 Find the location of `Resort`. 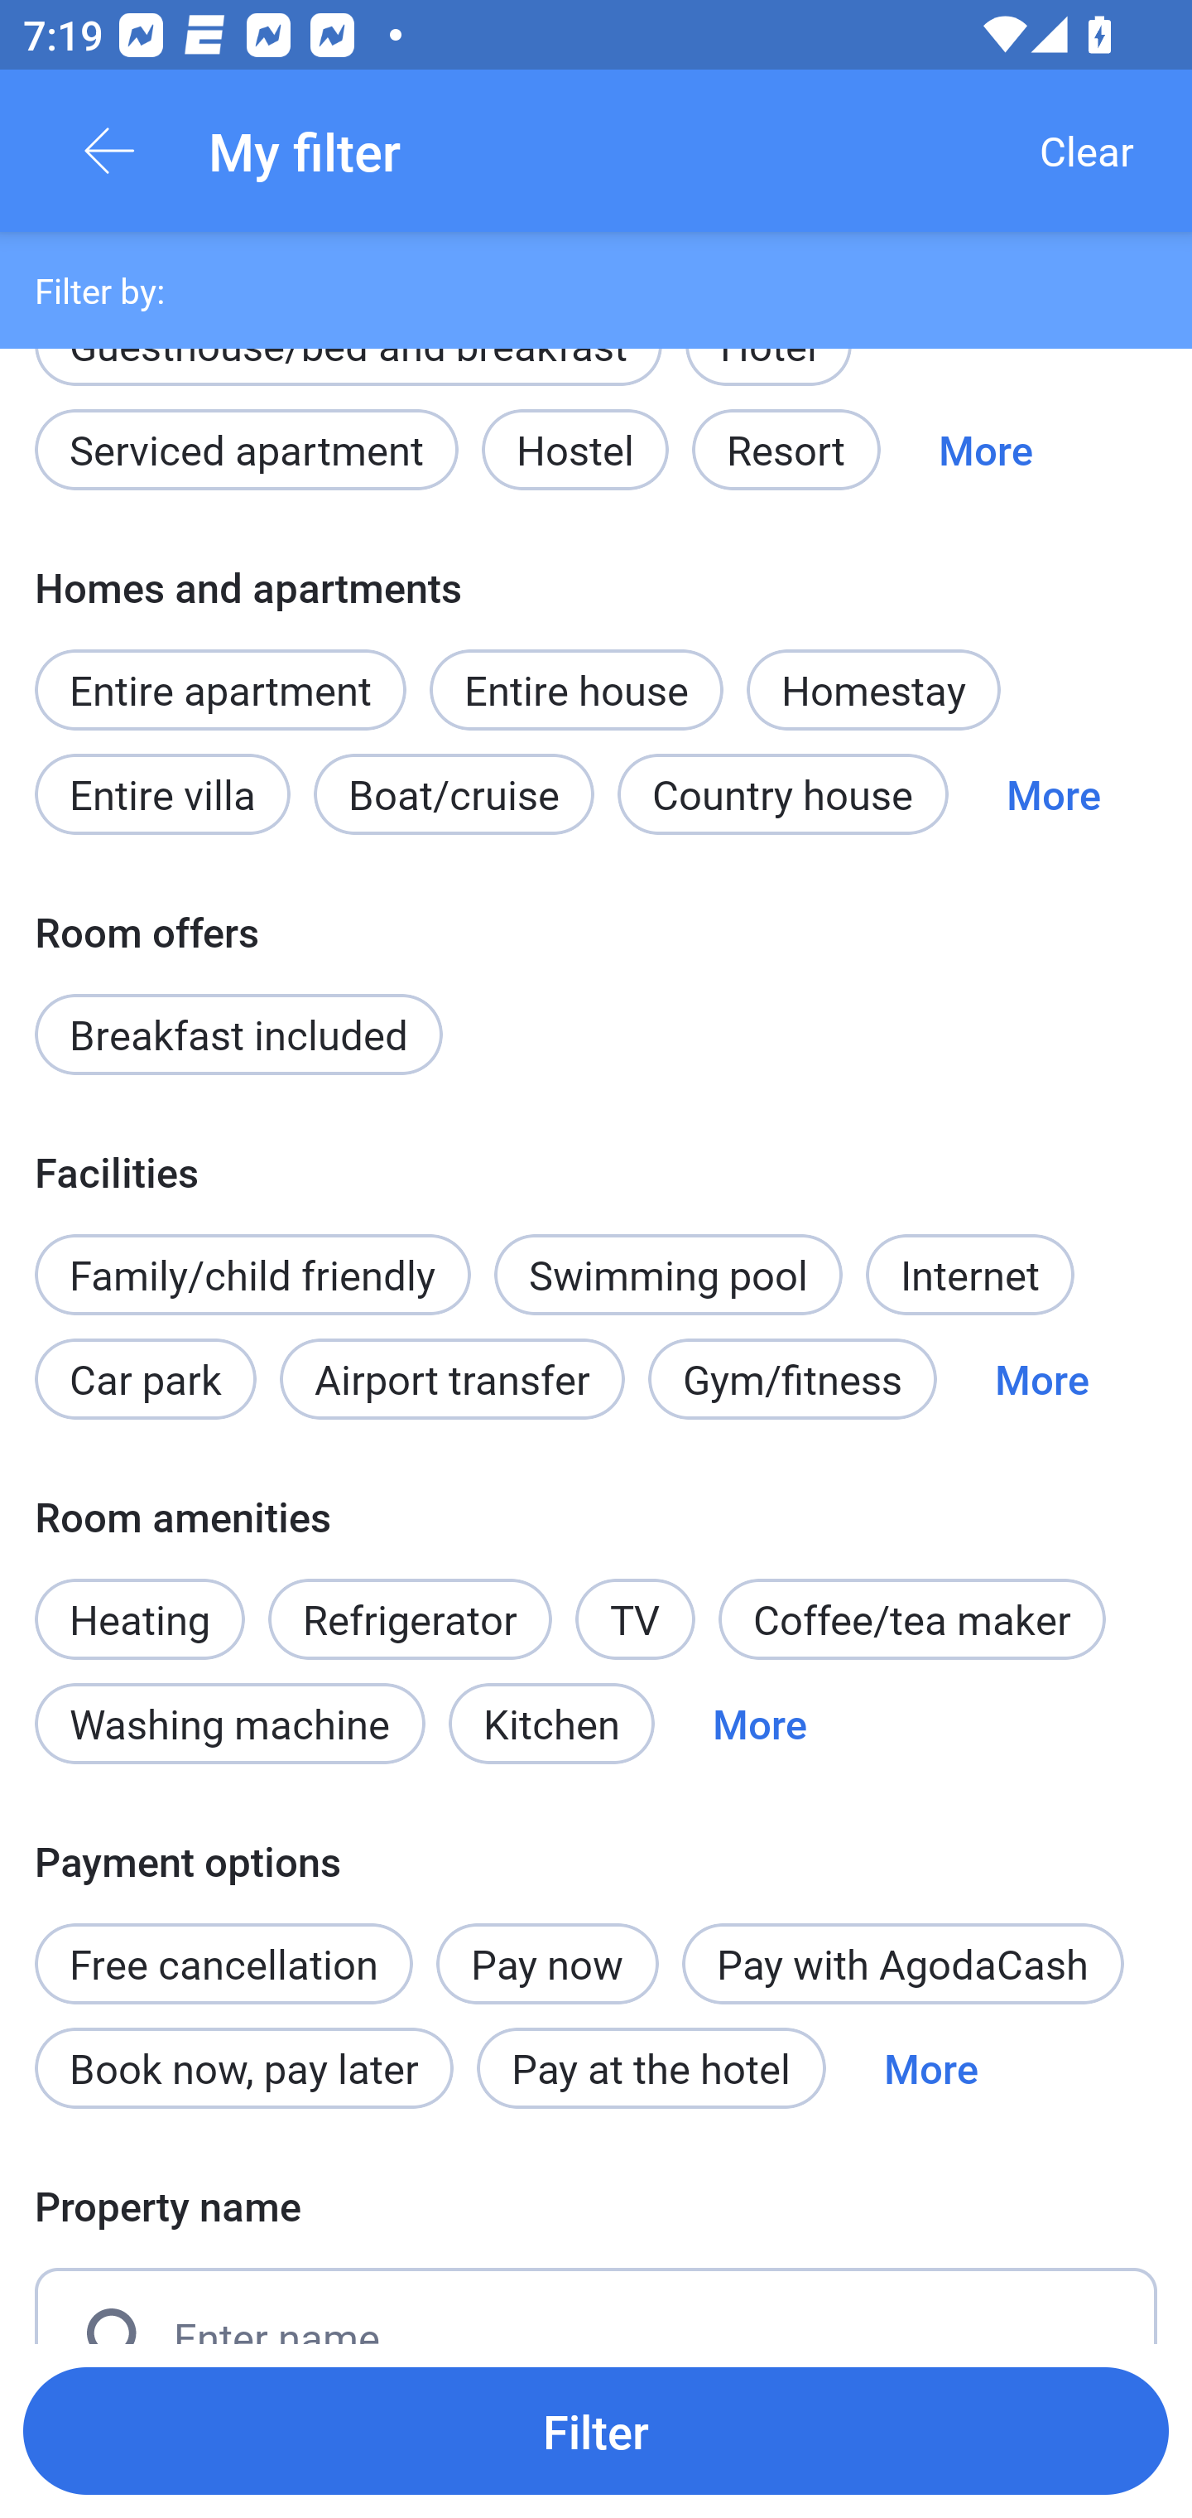

Resort is located at coordinates (786, 449).